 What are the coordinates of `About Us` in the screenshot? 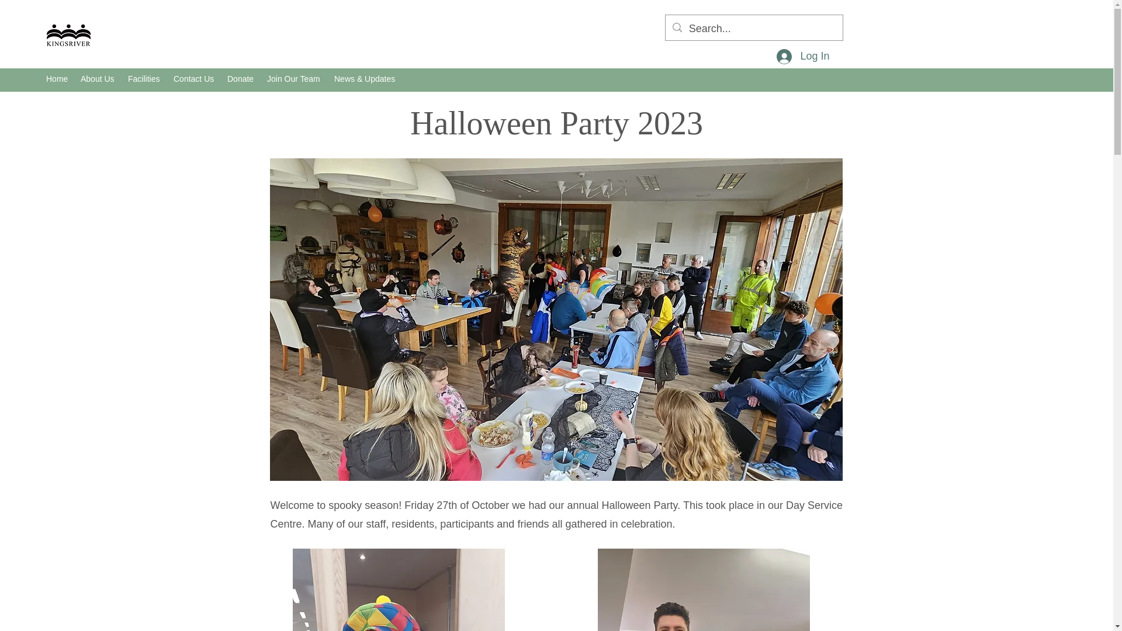 It's located at (98, 78).